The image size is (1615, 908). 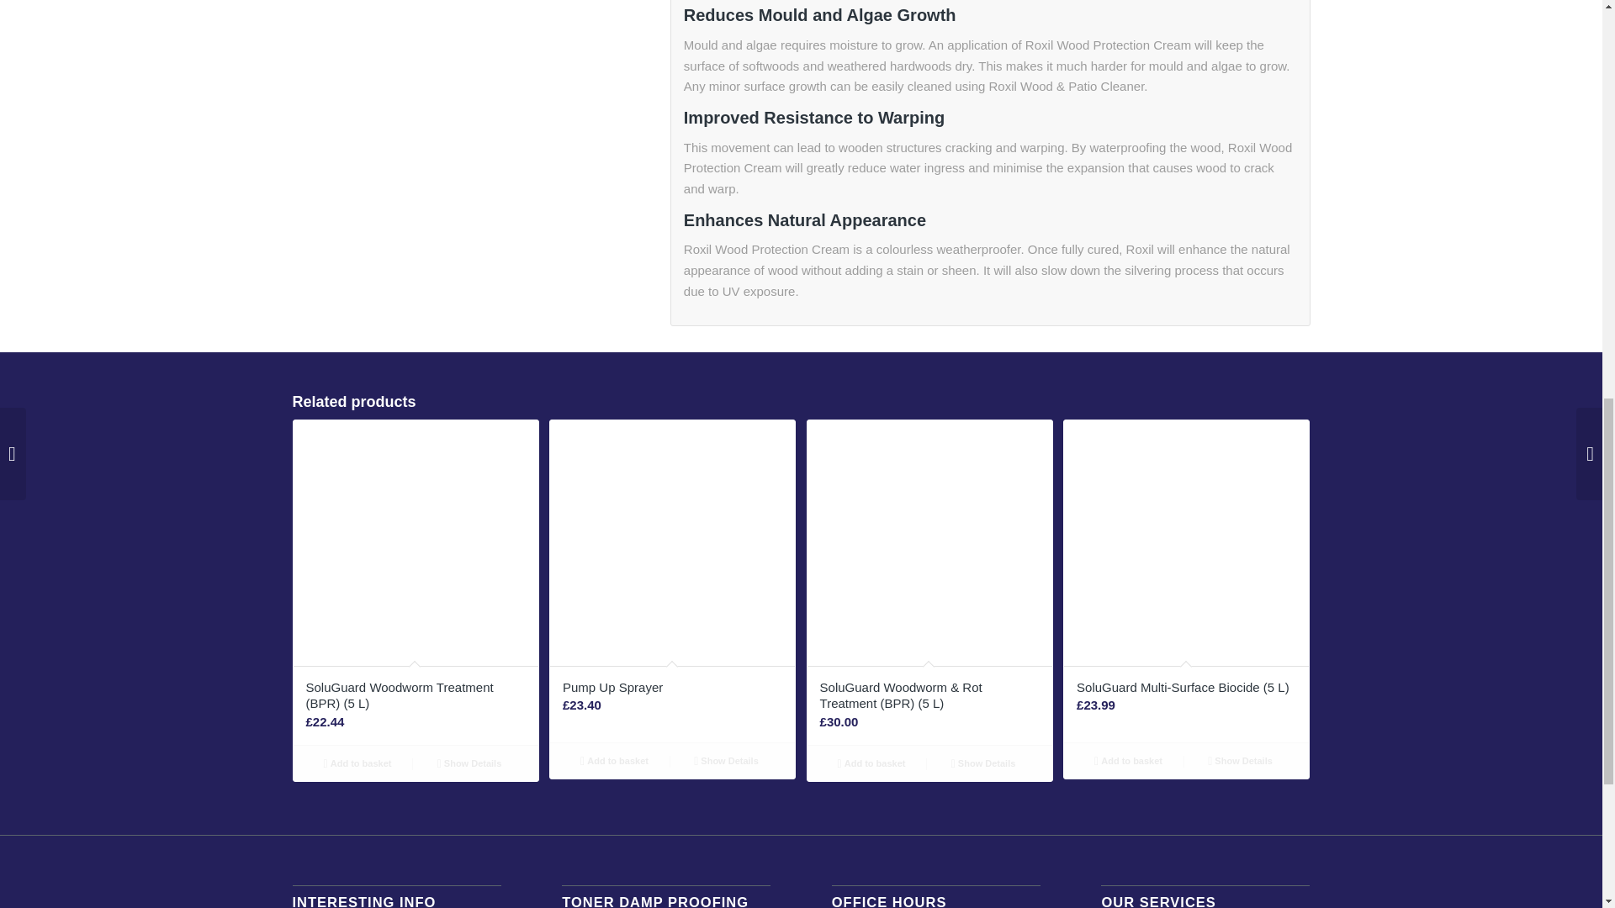 What do you see at coordinates (469, 763) in the screenshot?
I see `Show Details` at bounding box center [469, 763].